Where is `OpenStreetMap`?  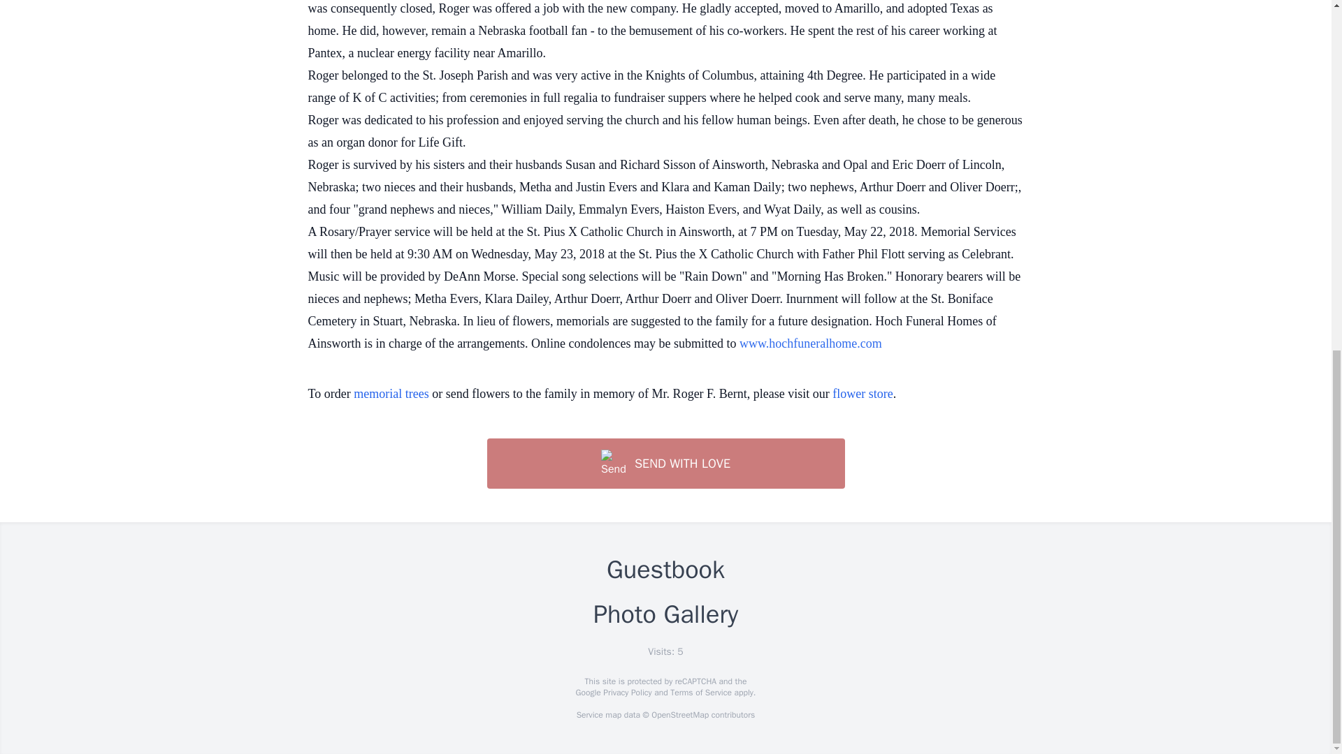 OpenStreetMap is located at coordinates (679, 715).